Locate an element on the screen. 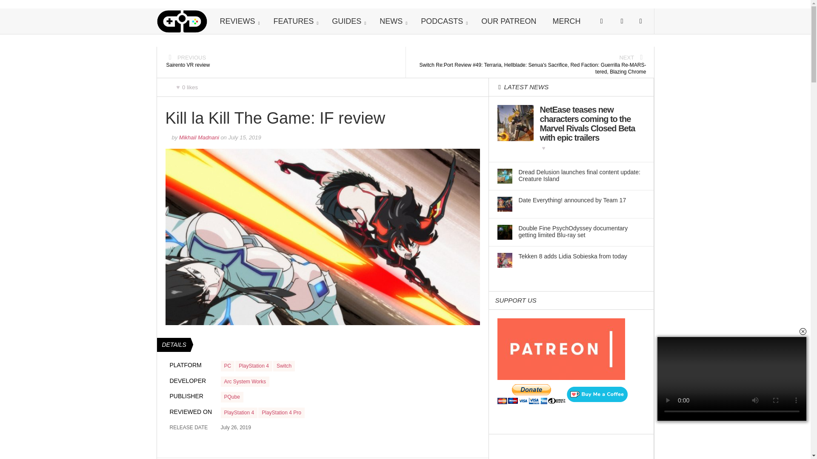  GUIDES is located at coordinates (347, 21).